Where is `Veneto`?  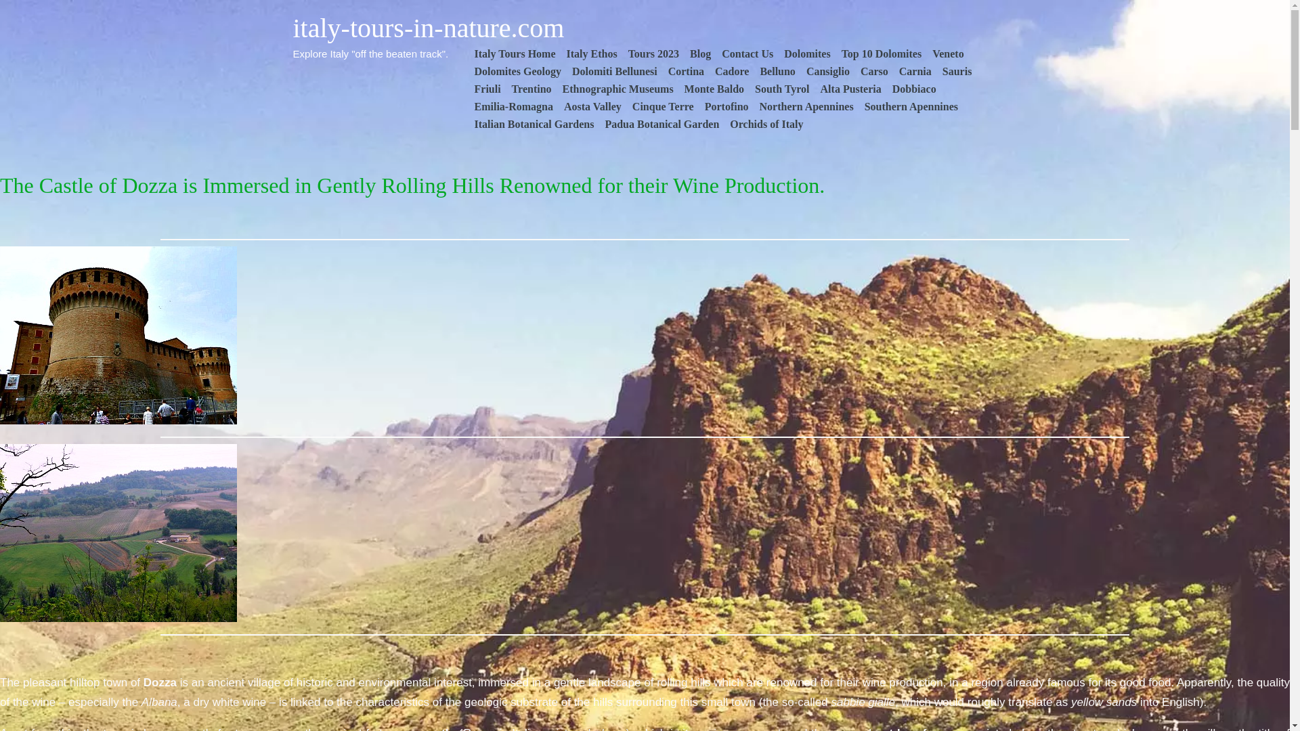
Veneto is located at coordinates (948, 53).